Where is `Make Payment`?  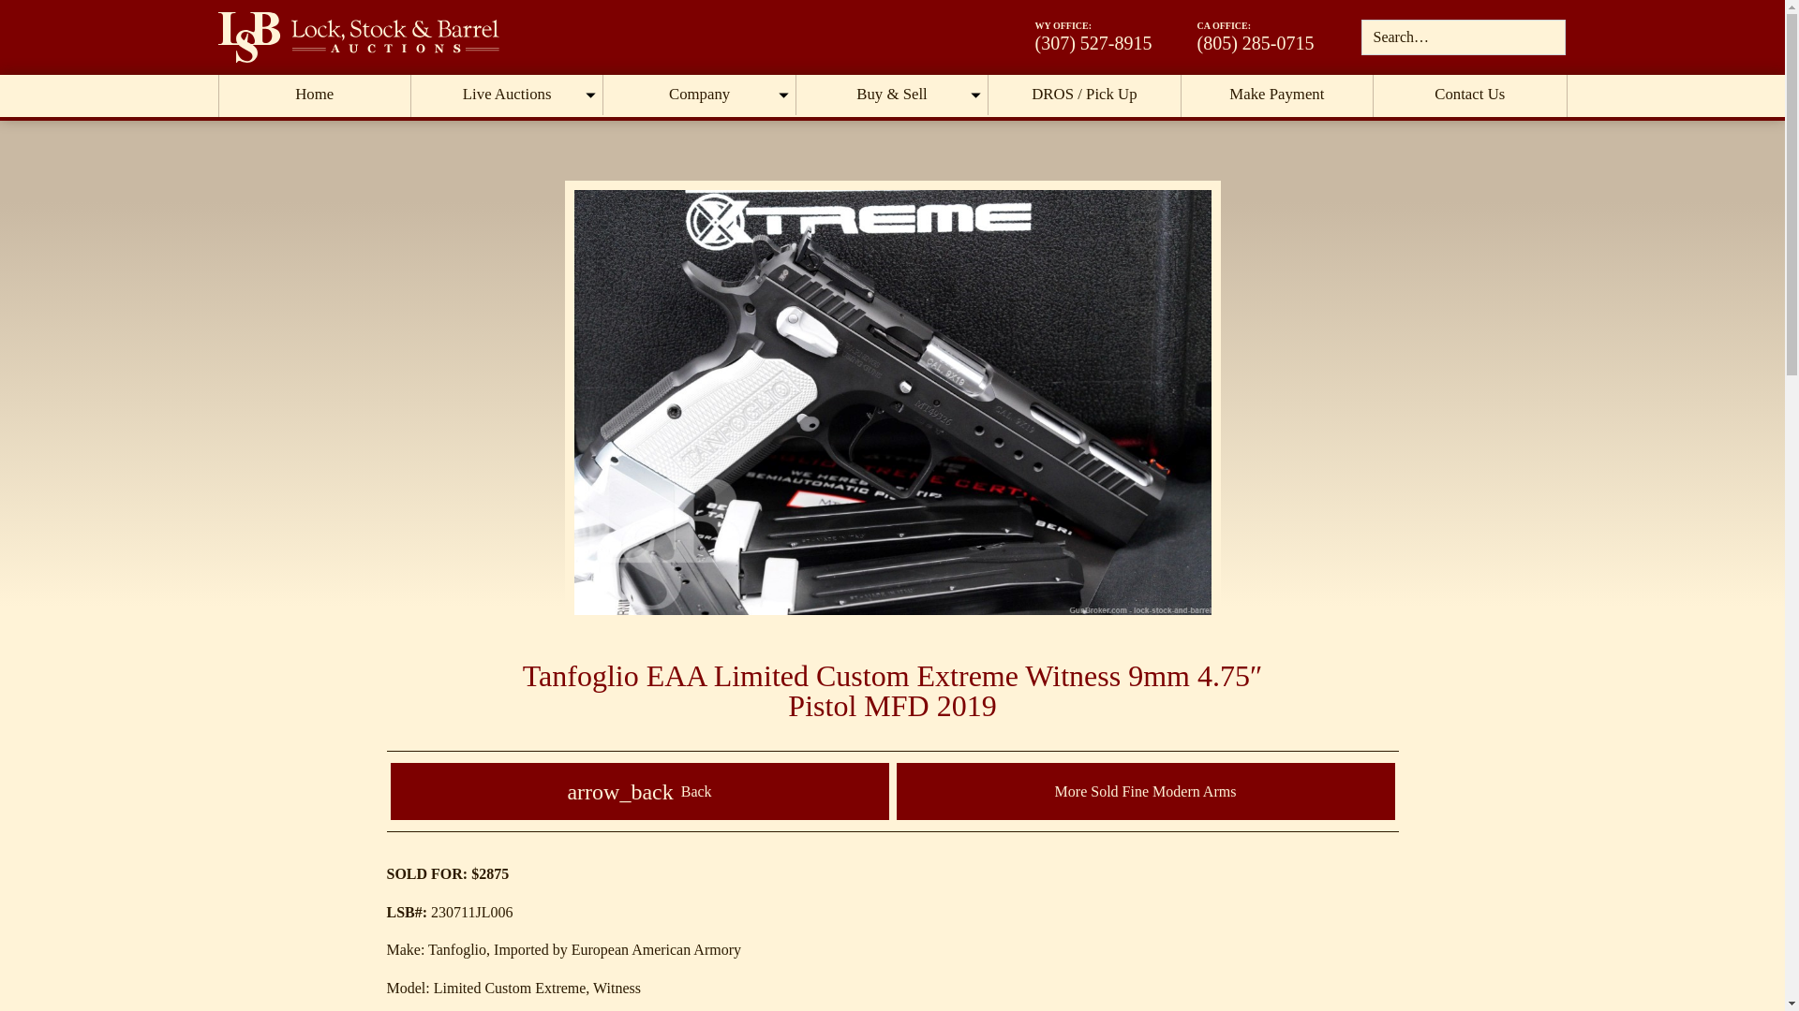 Make Payment is located at coordinates (1278, 95).